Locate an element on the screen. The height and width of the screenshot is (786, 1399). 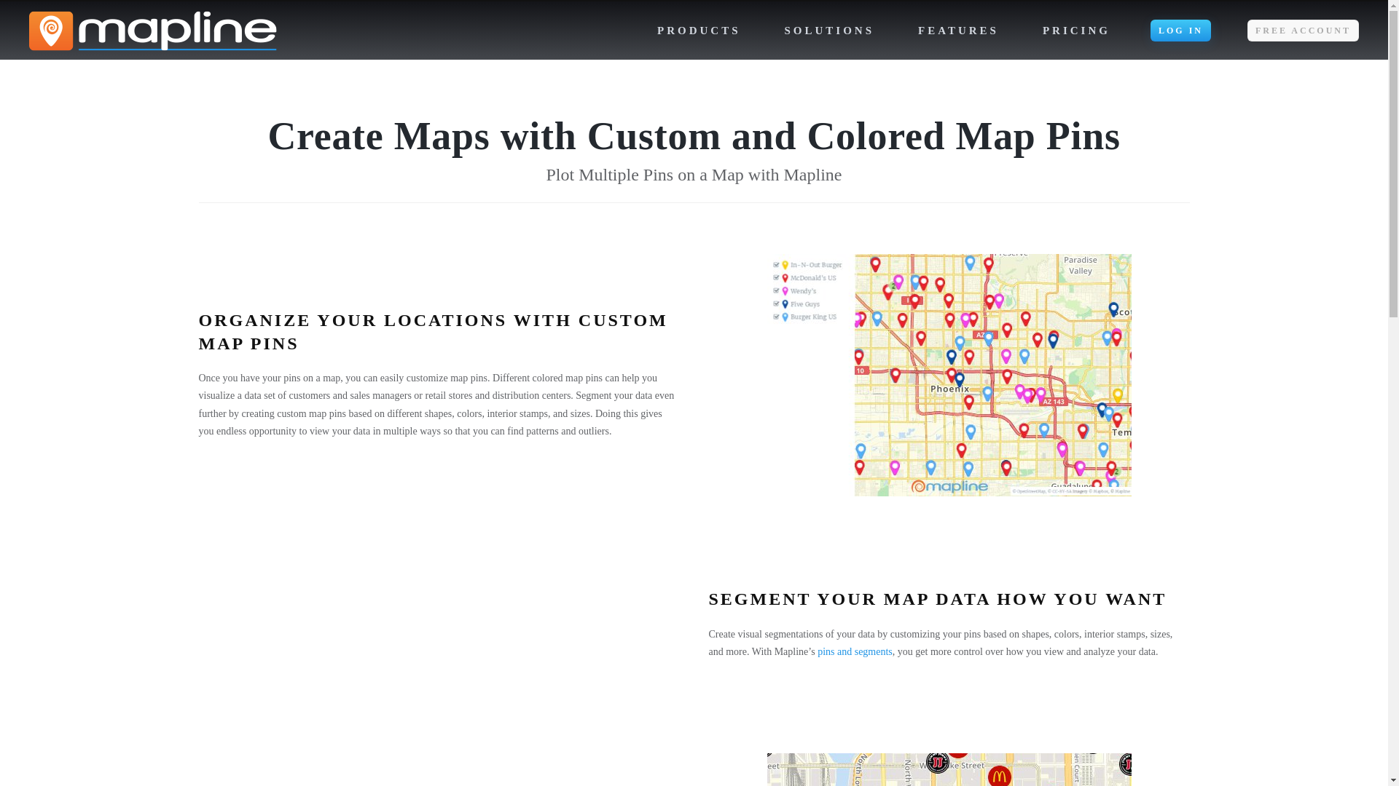
FEATURES is located at coordinates (958, 31).